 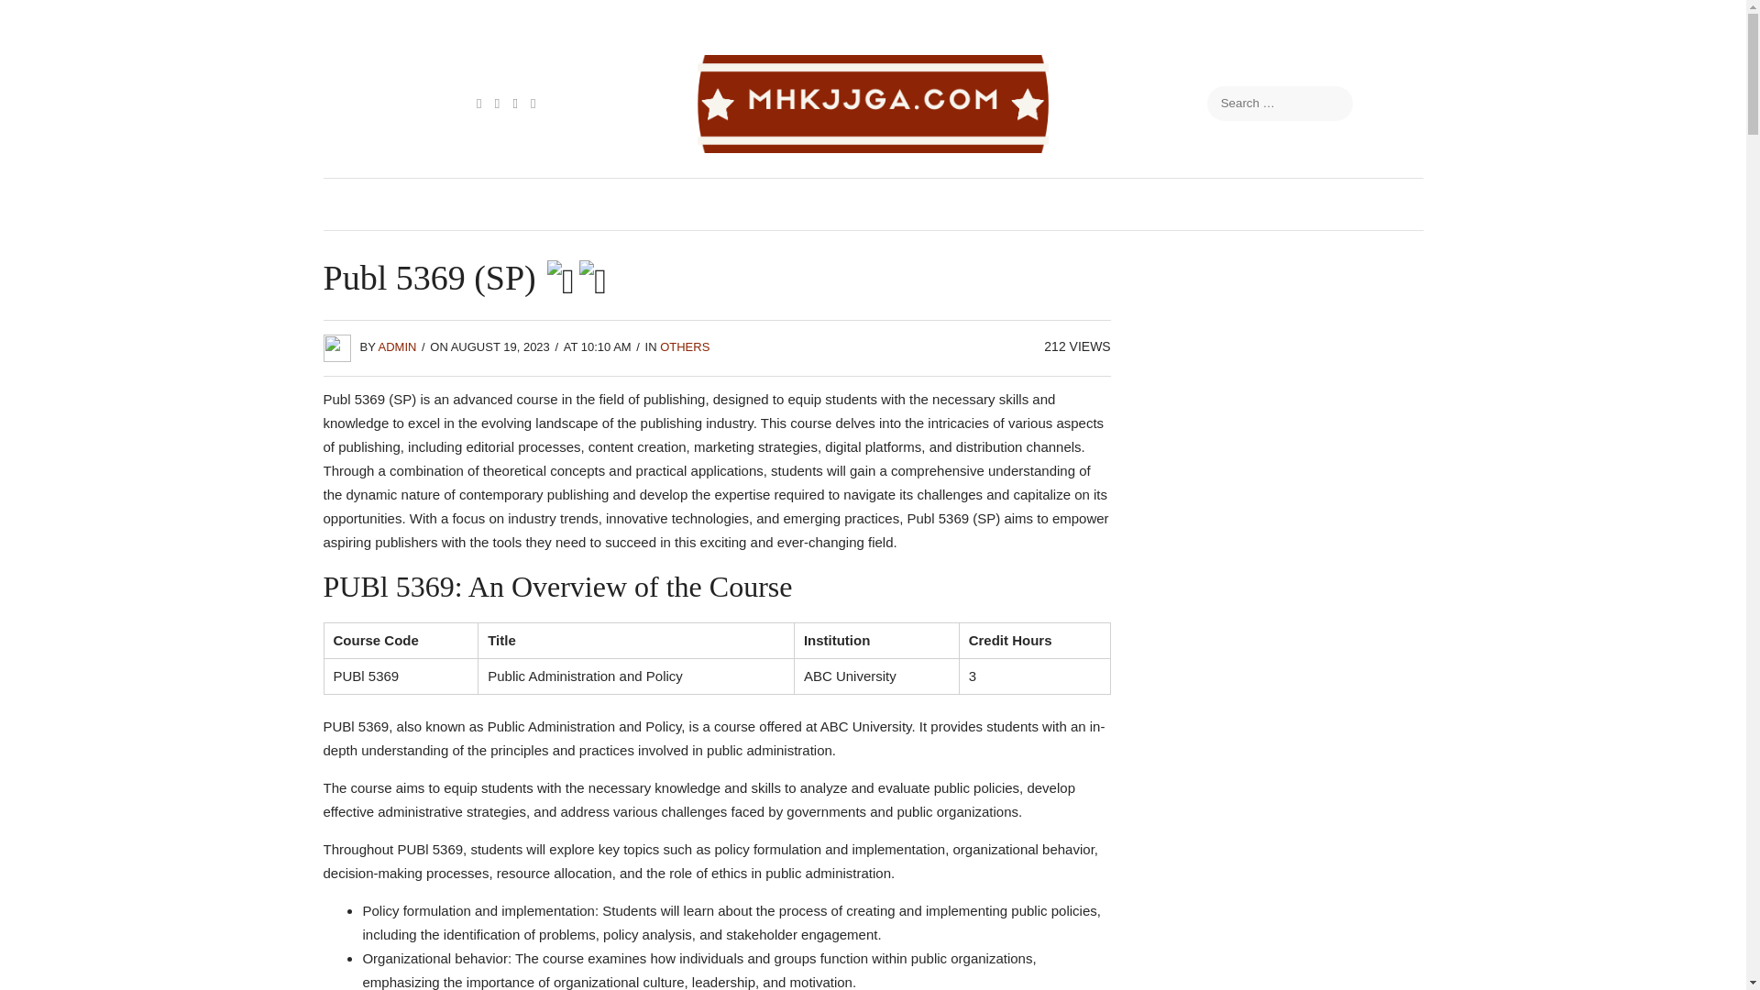 What do you see at coordinates (843, 203) in the screenshot?
I see `GAME` at bounding box center [843, 203].